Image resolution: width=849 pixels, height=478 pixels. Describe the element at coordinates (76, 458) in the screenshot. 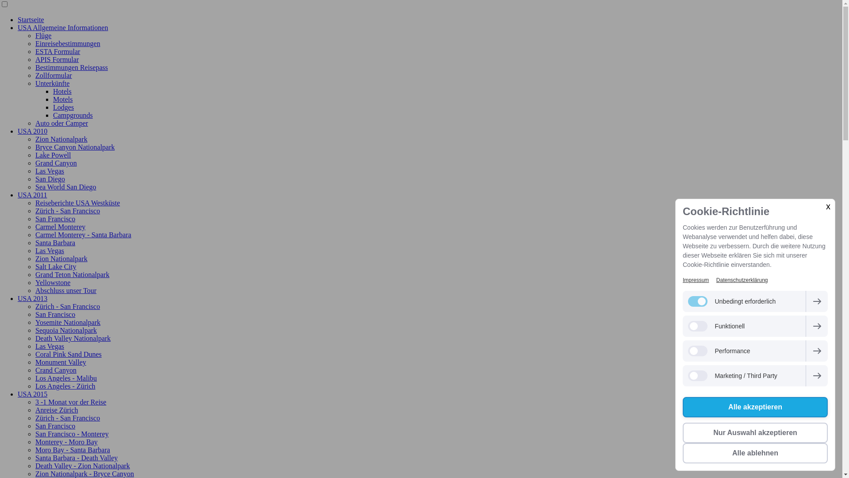

I see `Santa Barbara - Death Valley` at that location.